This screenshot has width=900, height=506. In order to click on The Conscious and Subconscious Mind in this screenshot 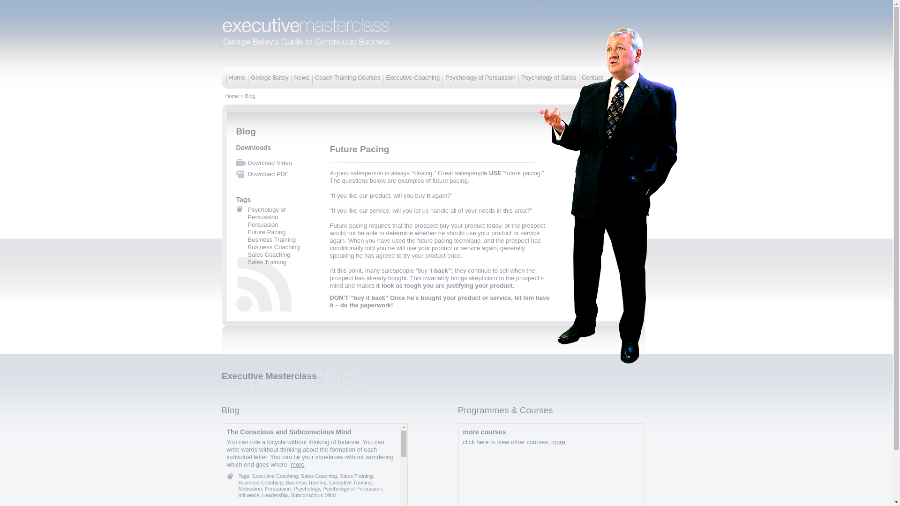, I will do `click(289, 432)`.